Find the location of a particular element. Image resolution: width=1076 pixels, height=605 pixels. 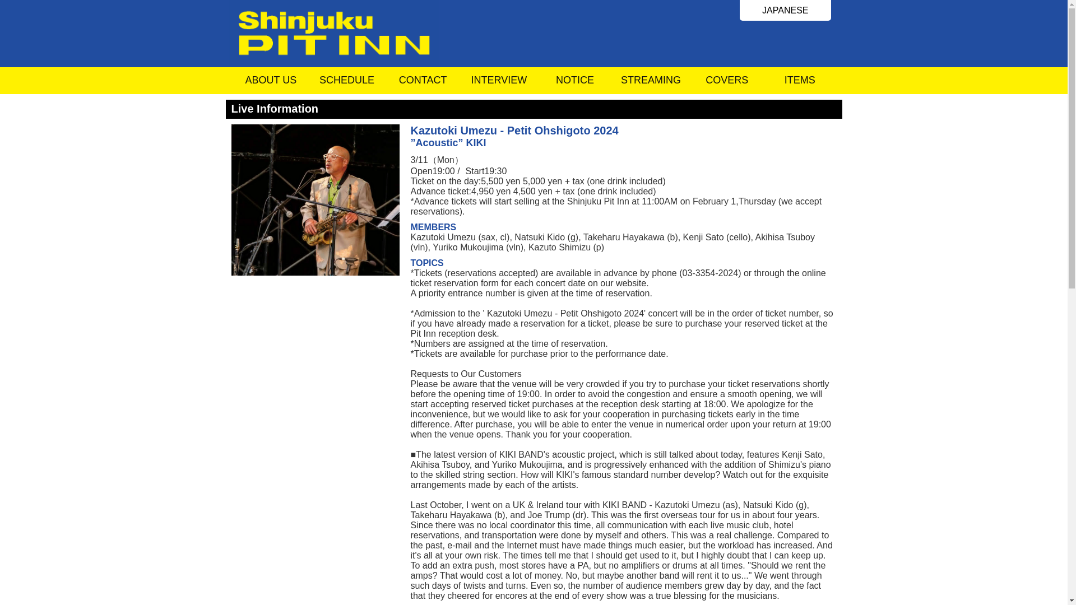

ABOUT US is located at coordinates (271, 83).